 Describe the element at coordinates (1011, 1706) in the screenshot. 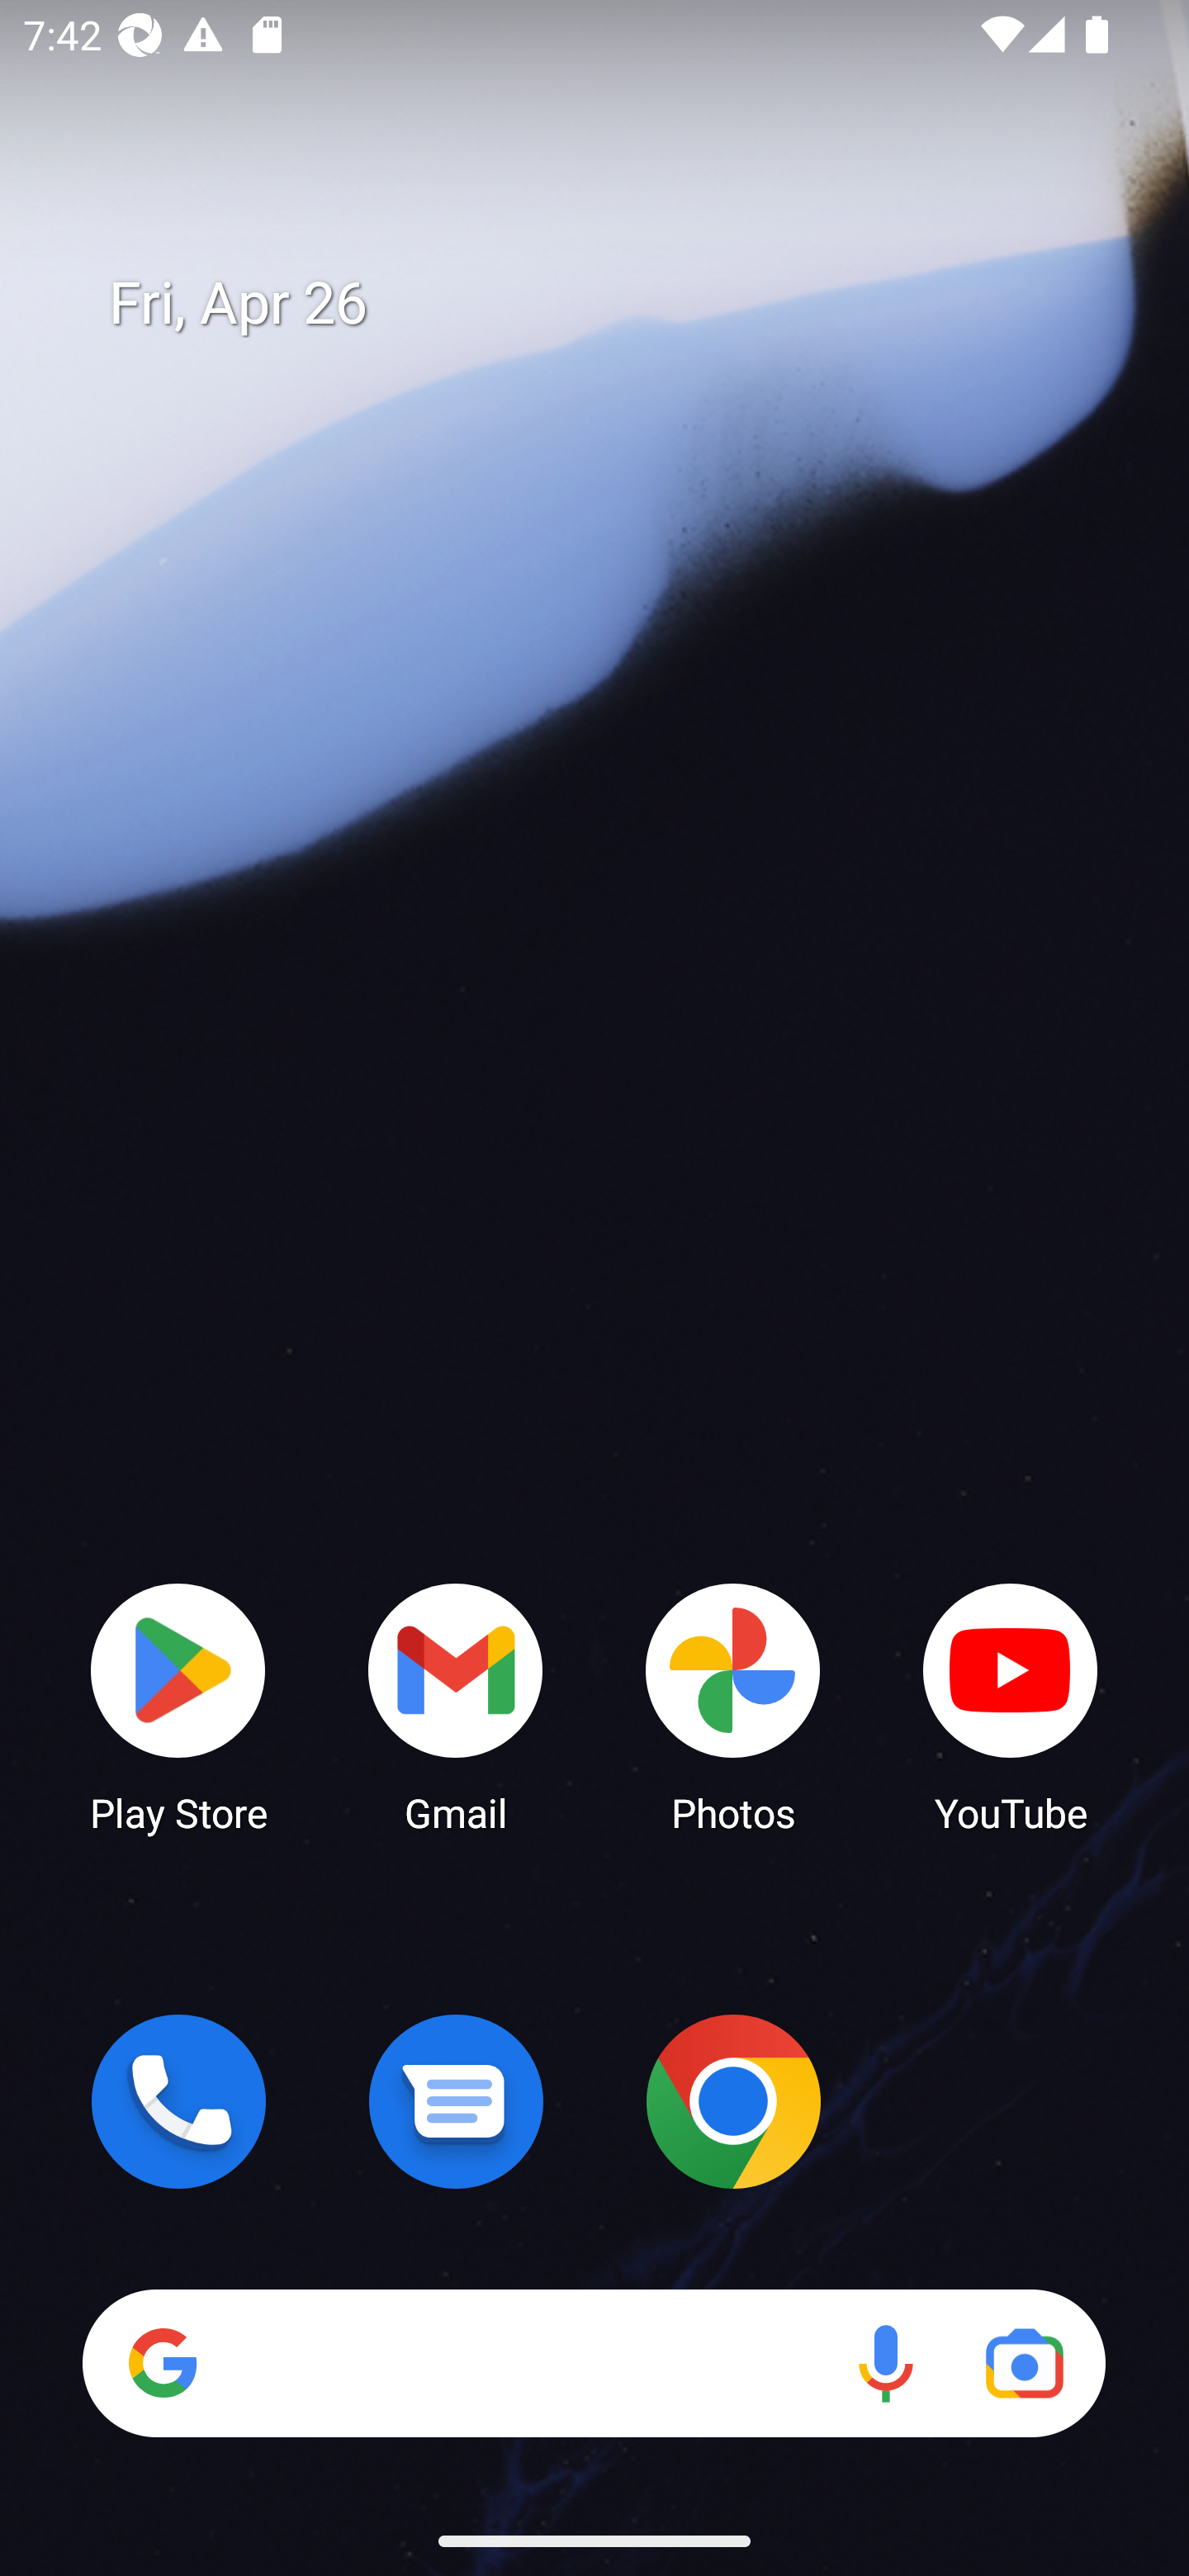

I see `YouTube` at that location.